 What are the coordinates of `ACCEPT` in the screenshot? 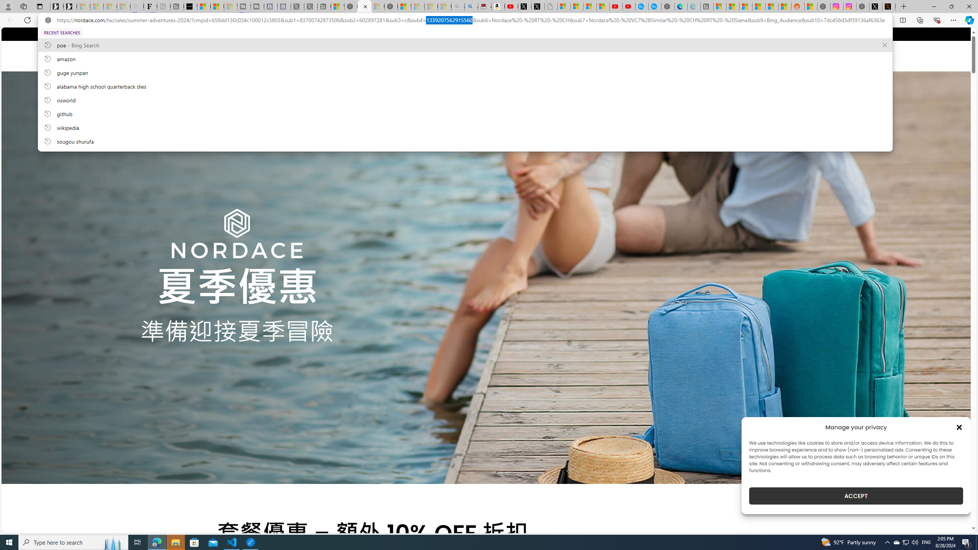 It's located at (856, 496).